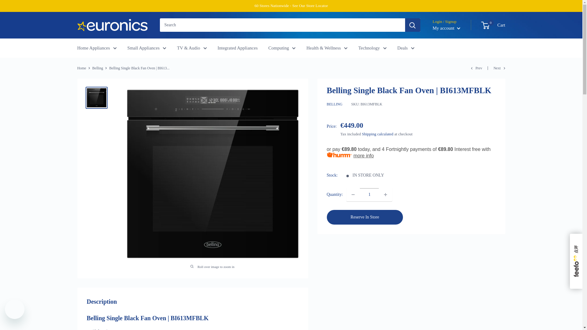 The image size is (587, 330). What do you see at coordinates (386, 194) in the screenshot?
I see `Increase quantity by 1` at bounding box center [386, 194].